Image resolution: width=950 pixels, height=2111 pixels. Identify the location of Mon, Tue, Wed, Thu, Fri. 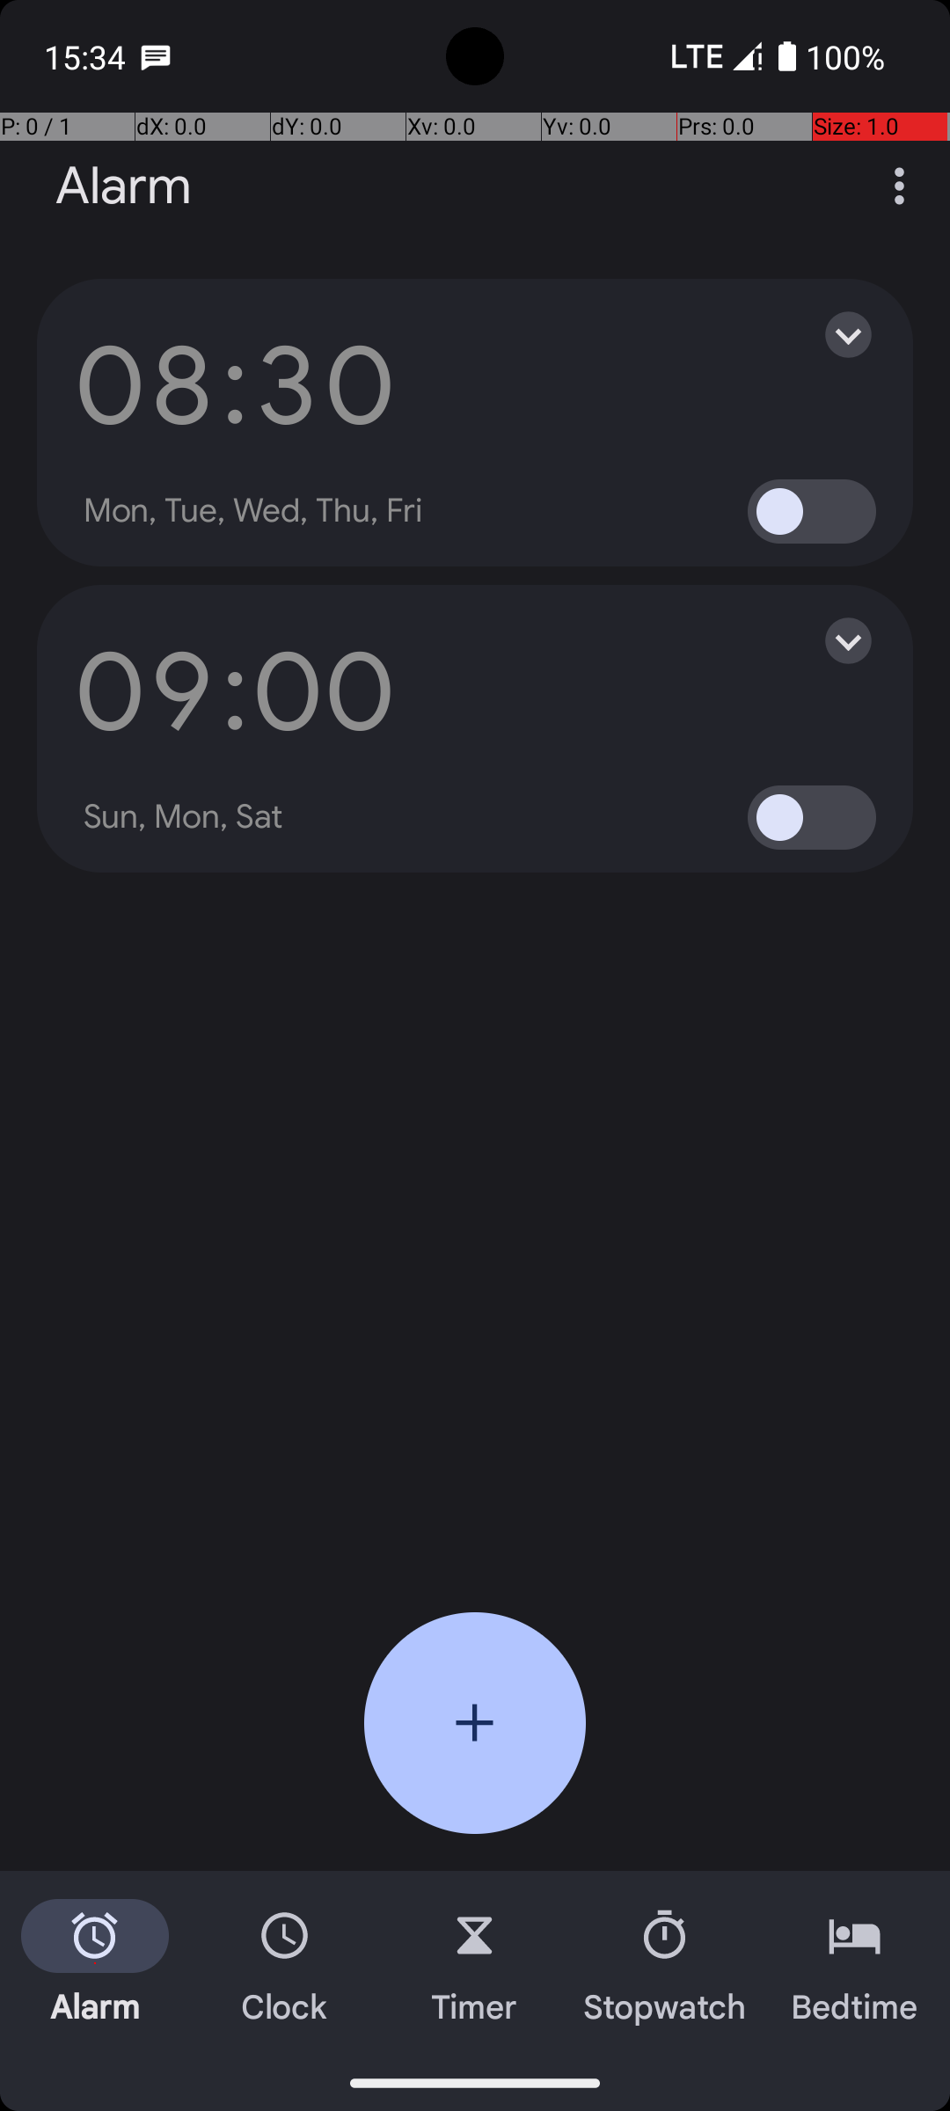
(253, 511).